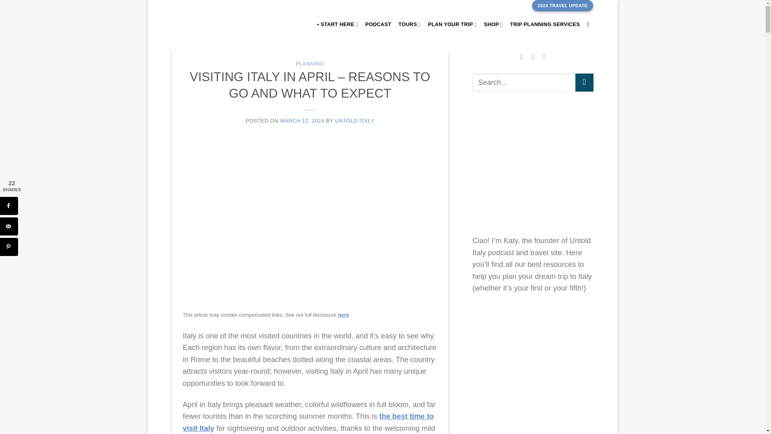 Image resolution: width=771 pixels, height=434 pixels. I want to click on TOURS, so click(409, 25).